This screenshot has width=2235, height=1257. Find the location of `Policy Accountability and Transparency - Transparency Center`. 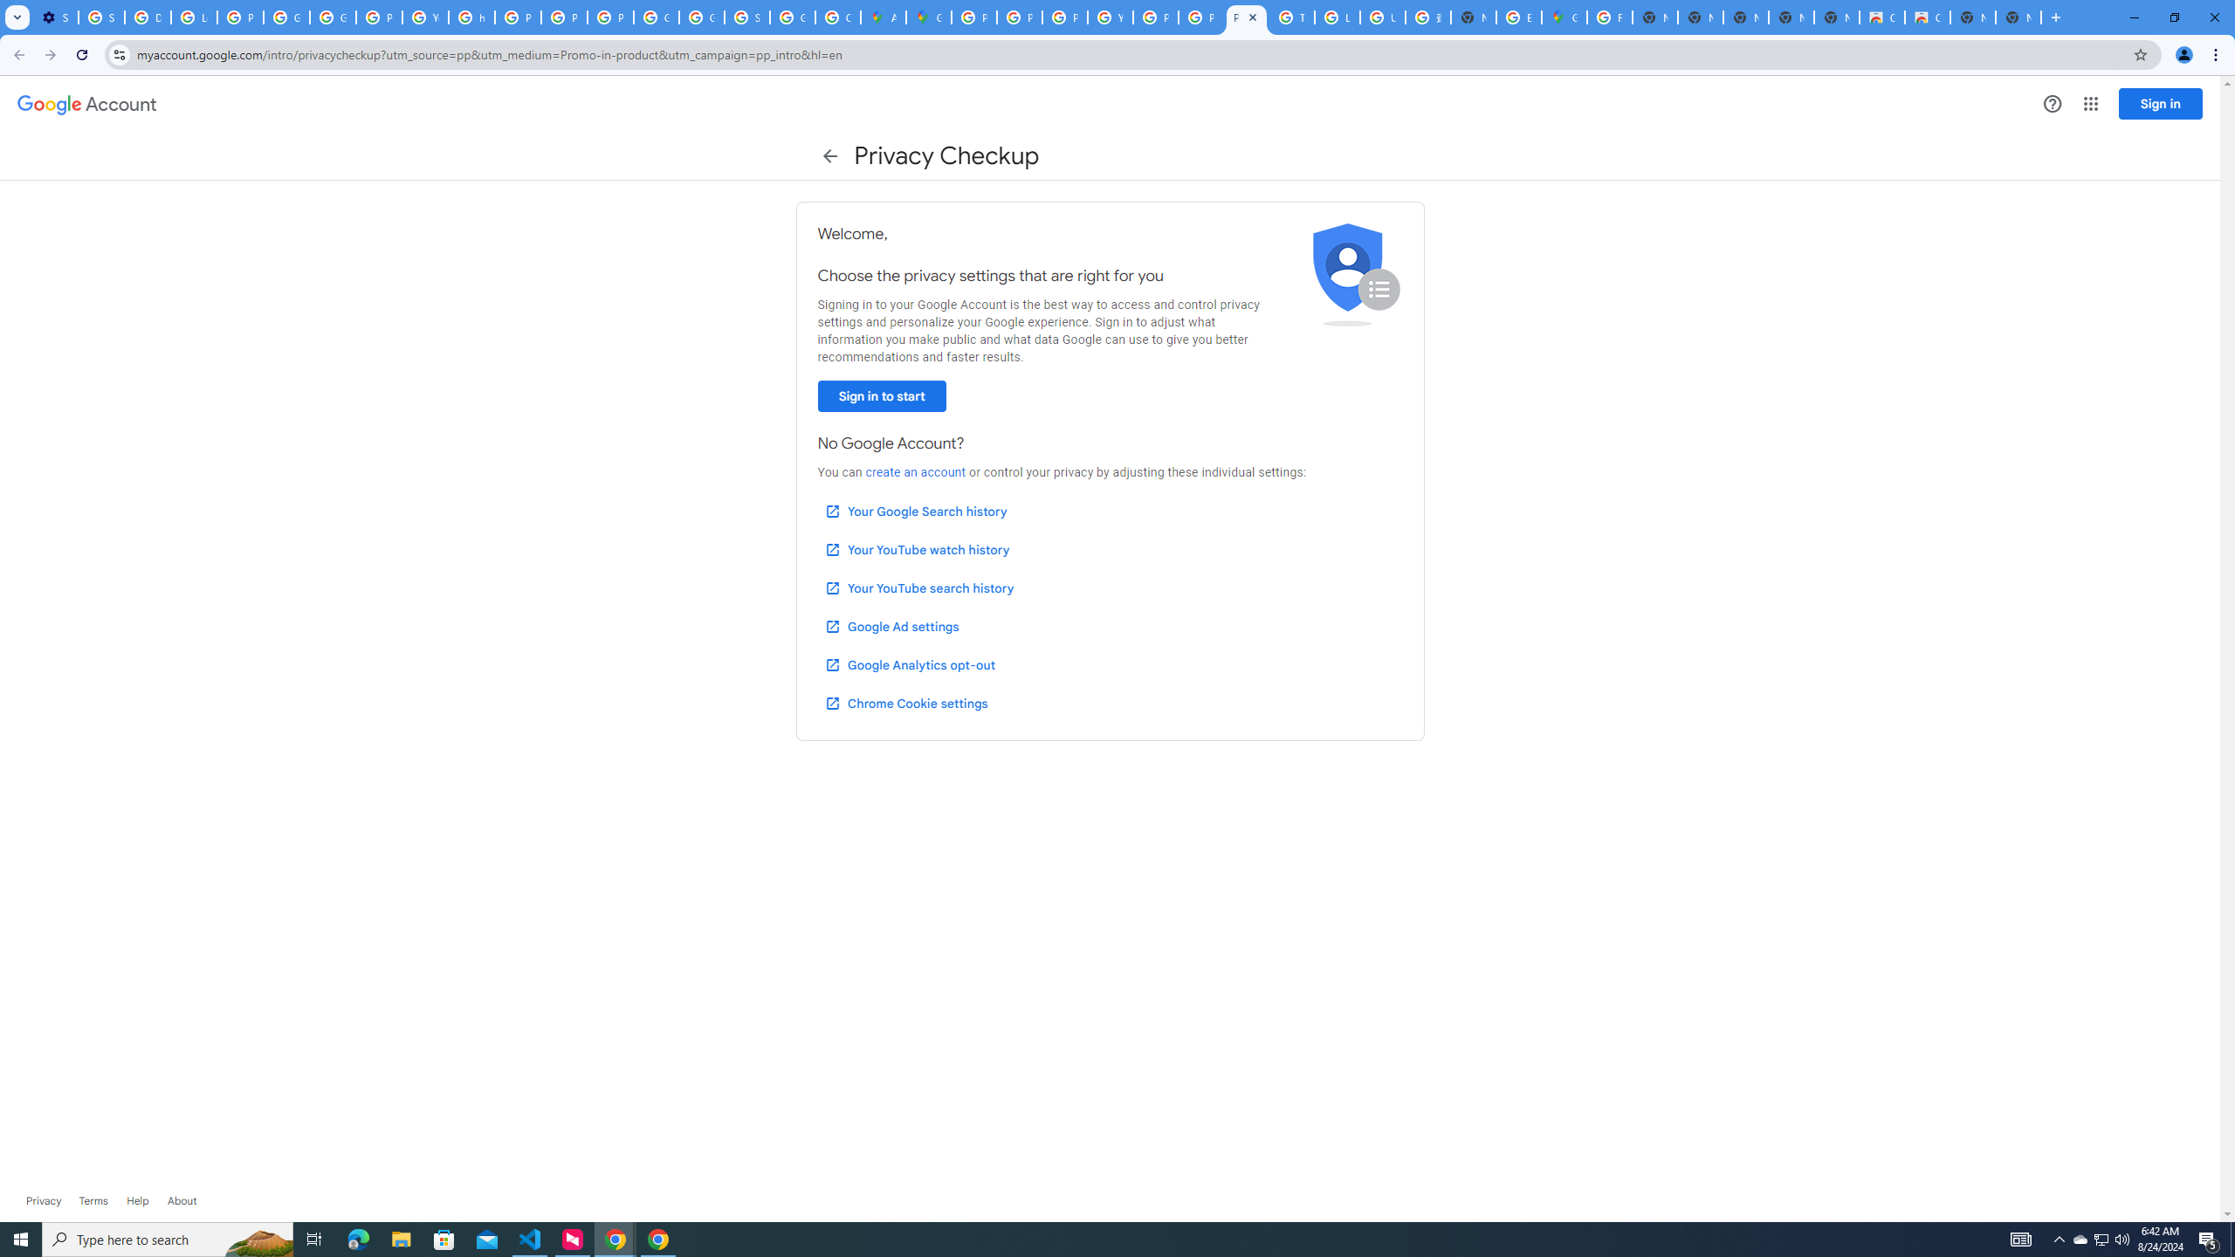

Policy Accountability and Transparency - Transparency Center is located at coordinates (974, 17).